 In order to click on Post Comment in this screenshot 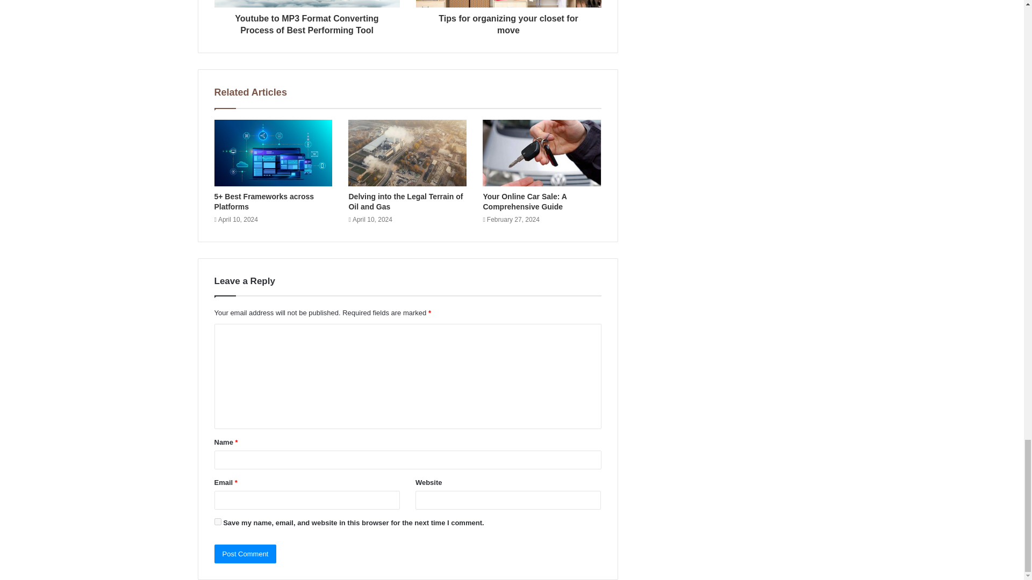, I will do `click(245, 554)`.